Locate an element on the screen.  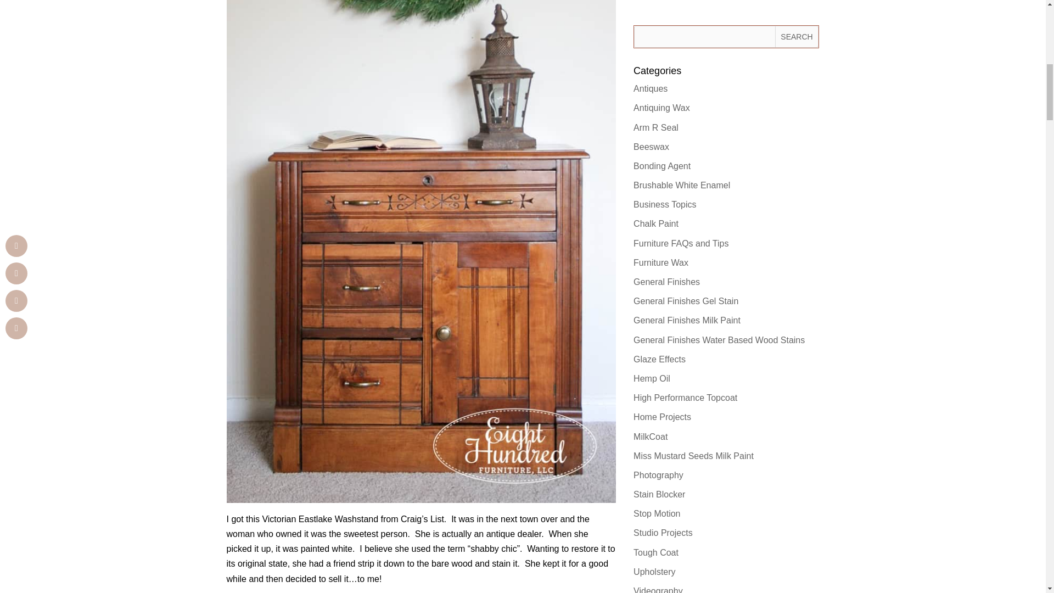
Bonding Agent is located at coordinates (661, 166).